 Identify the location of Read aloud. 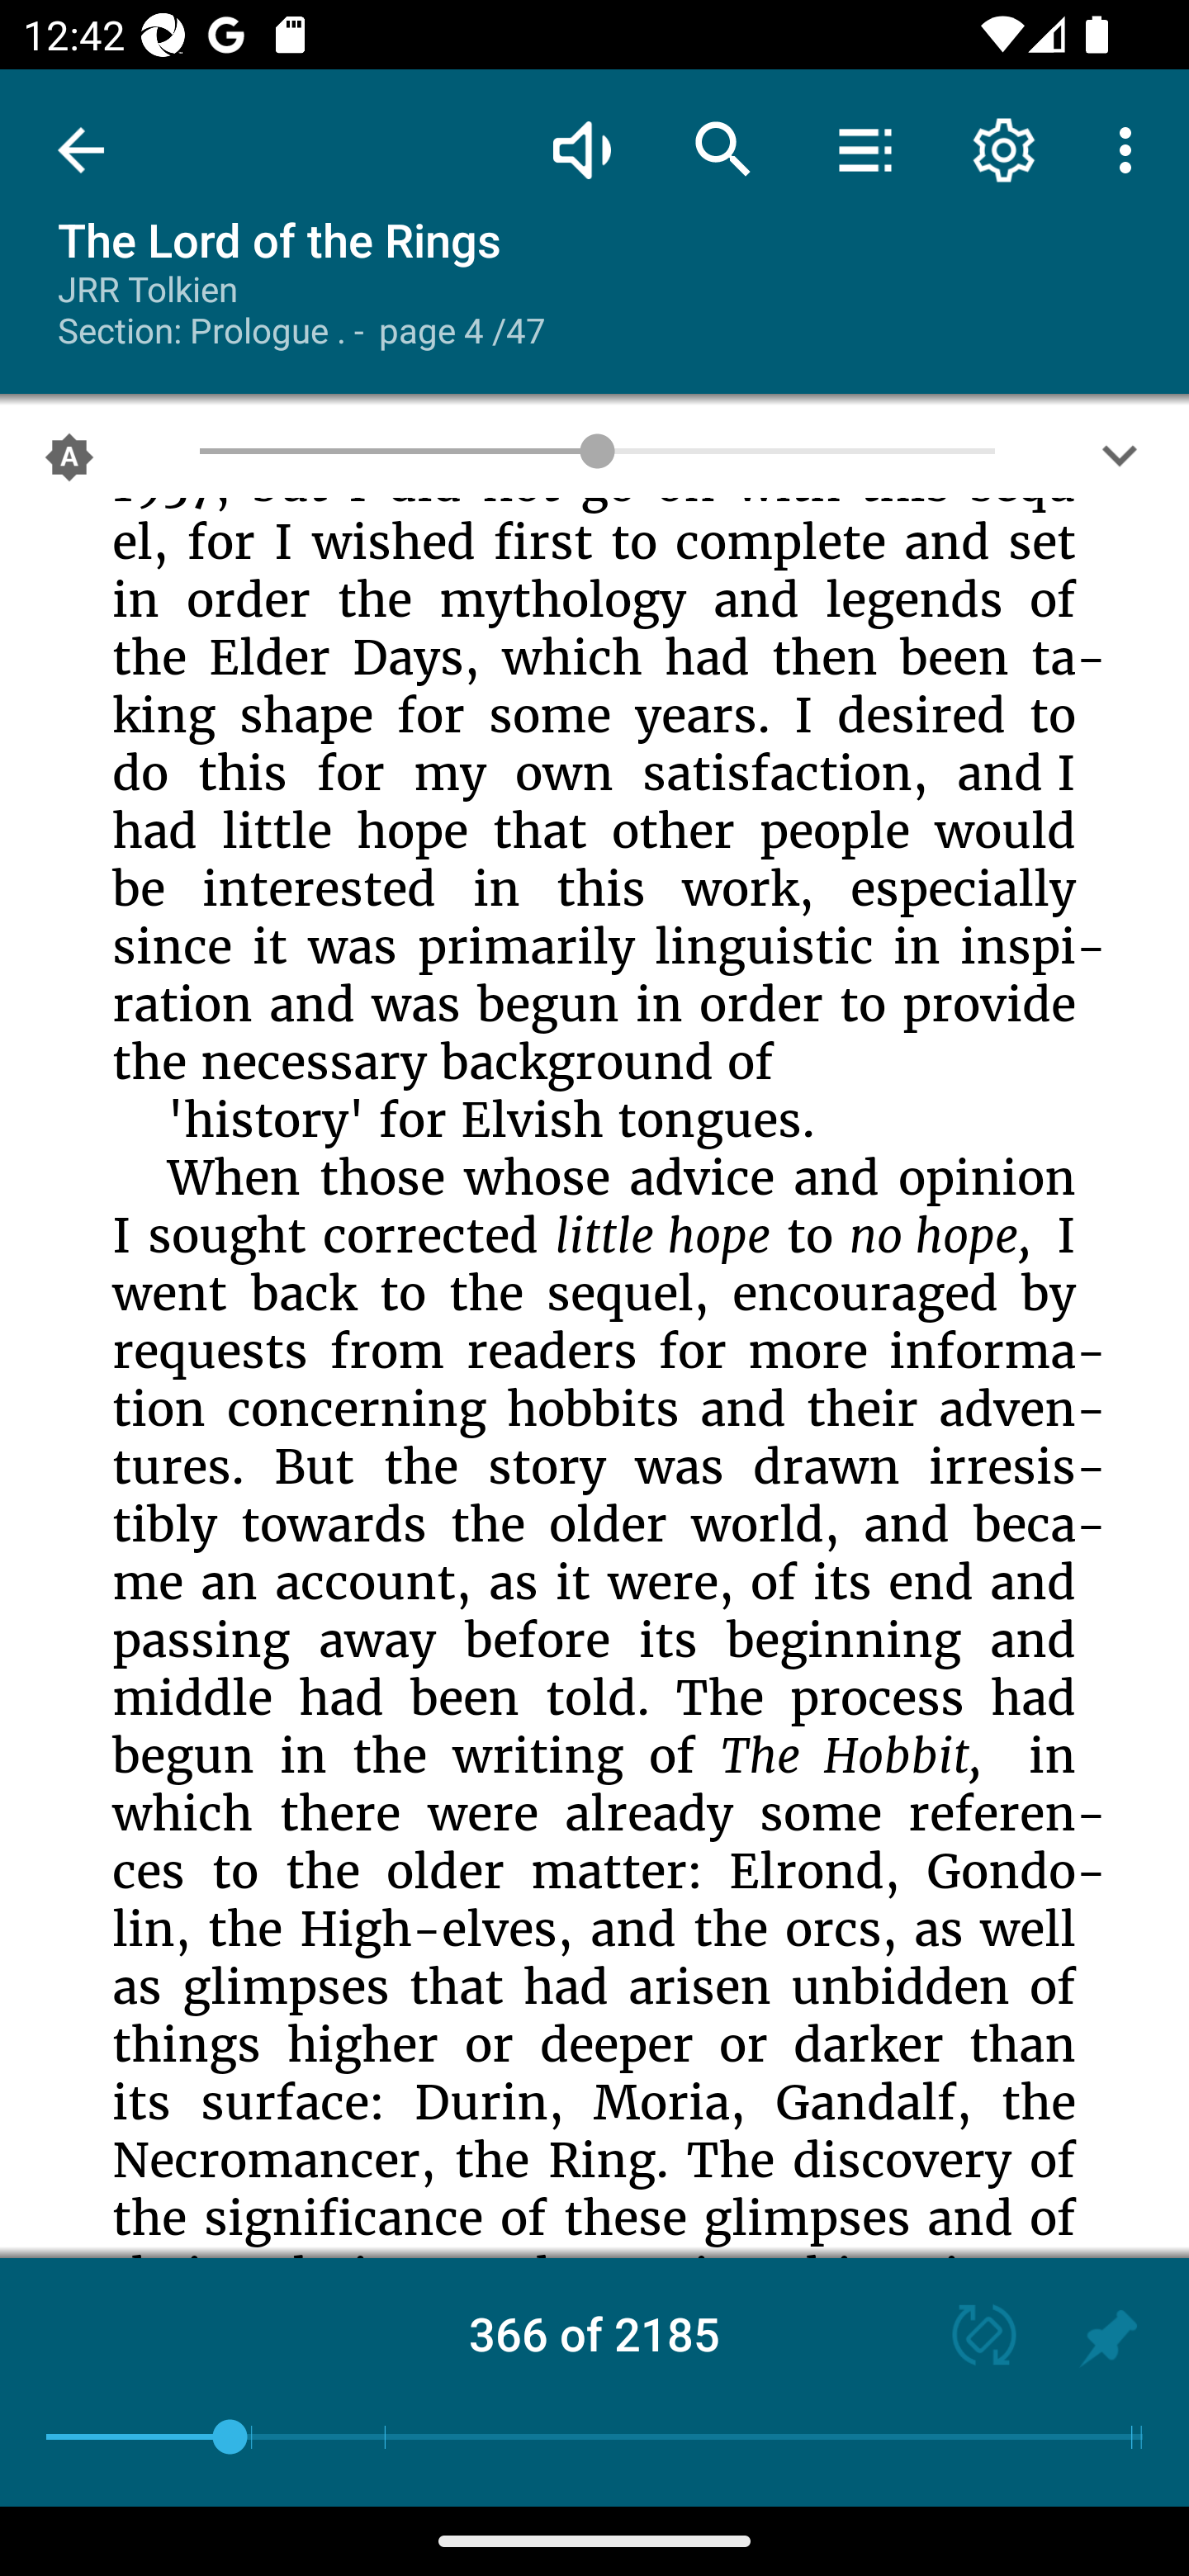
(581, 149).